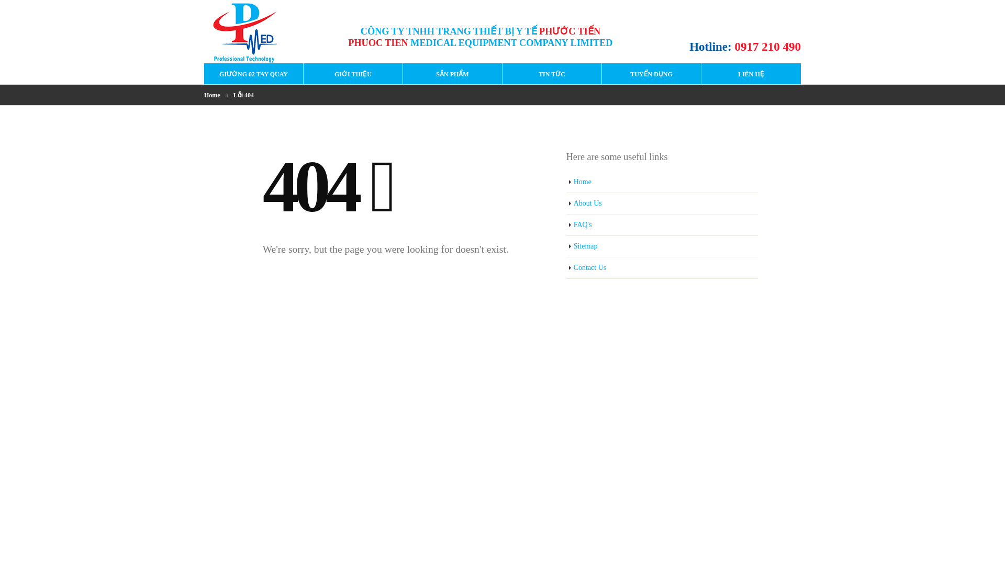 The image size is (1005, 565). Describe the element at coordinates (663, 182) in the screenshot. I see `Home` at that location.